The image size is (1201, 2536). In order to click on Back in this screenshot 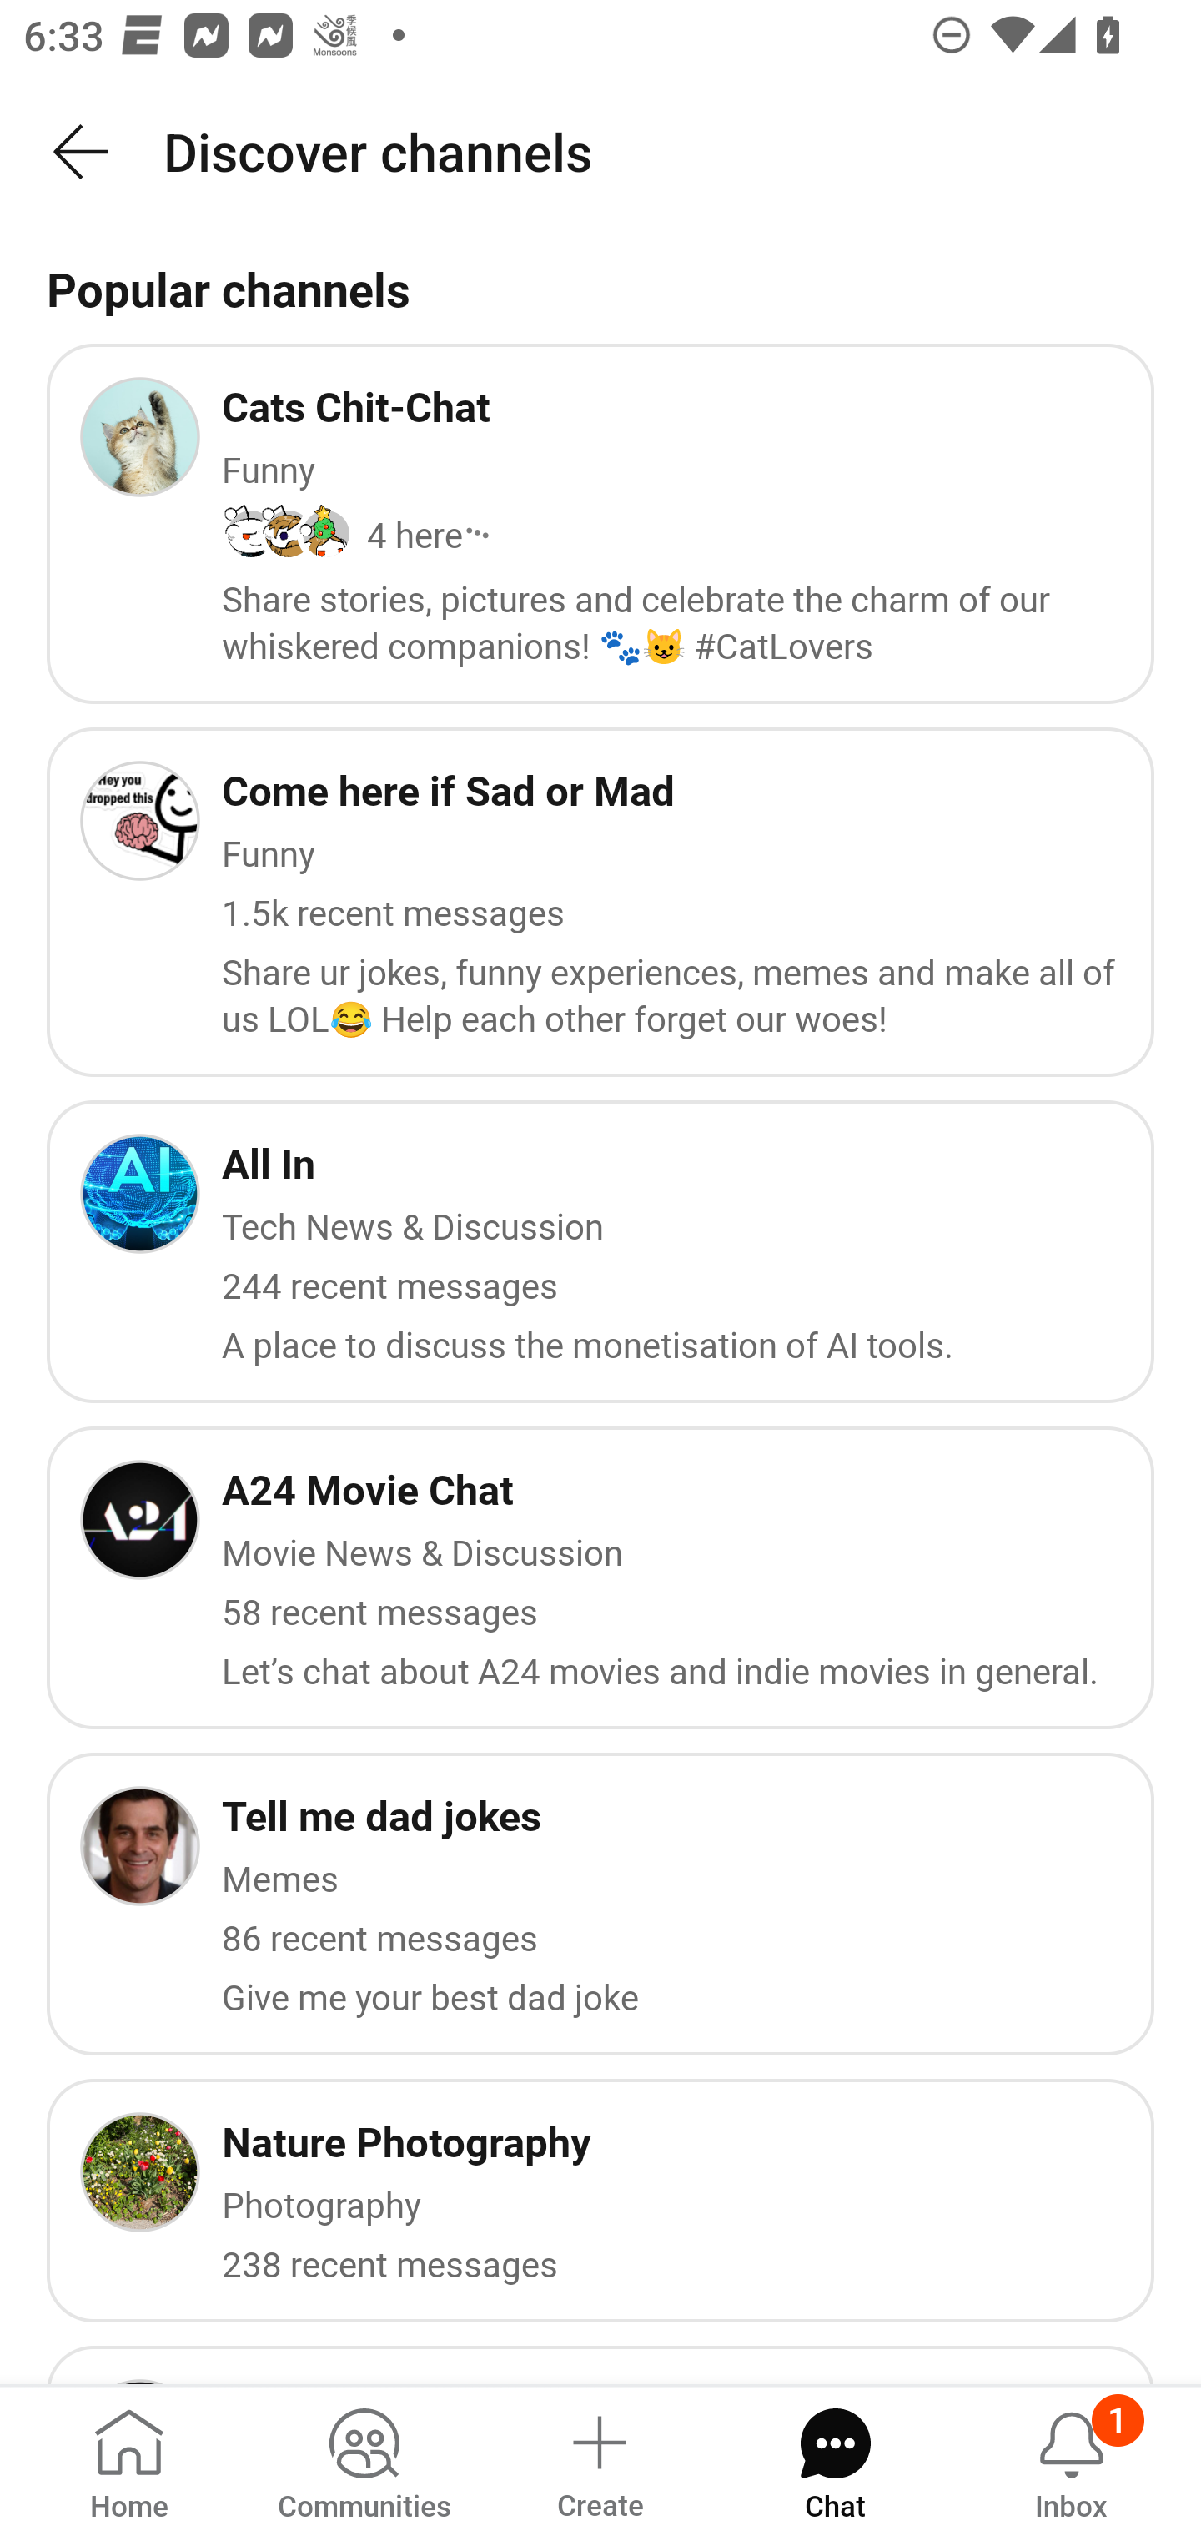, I will do `click(82, 152)`.